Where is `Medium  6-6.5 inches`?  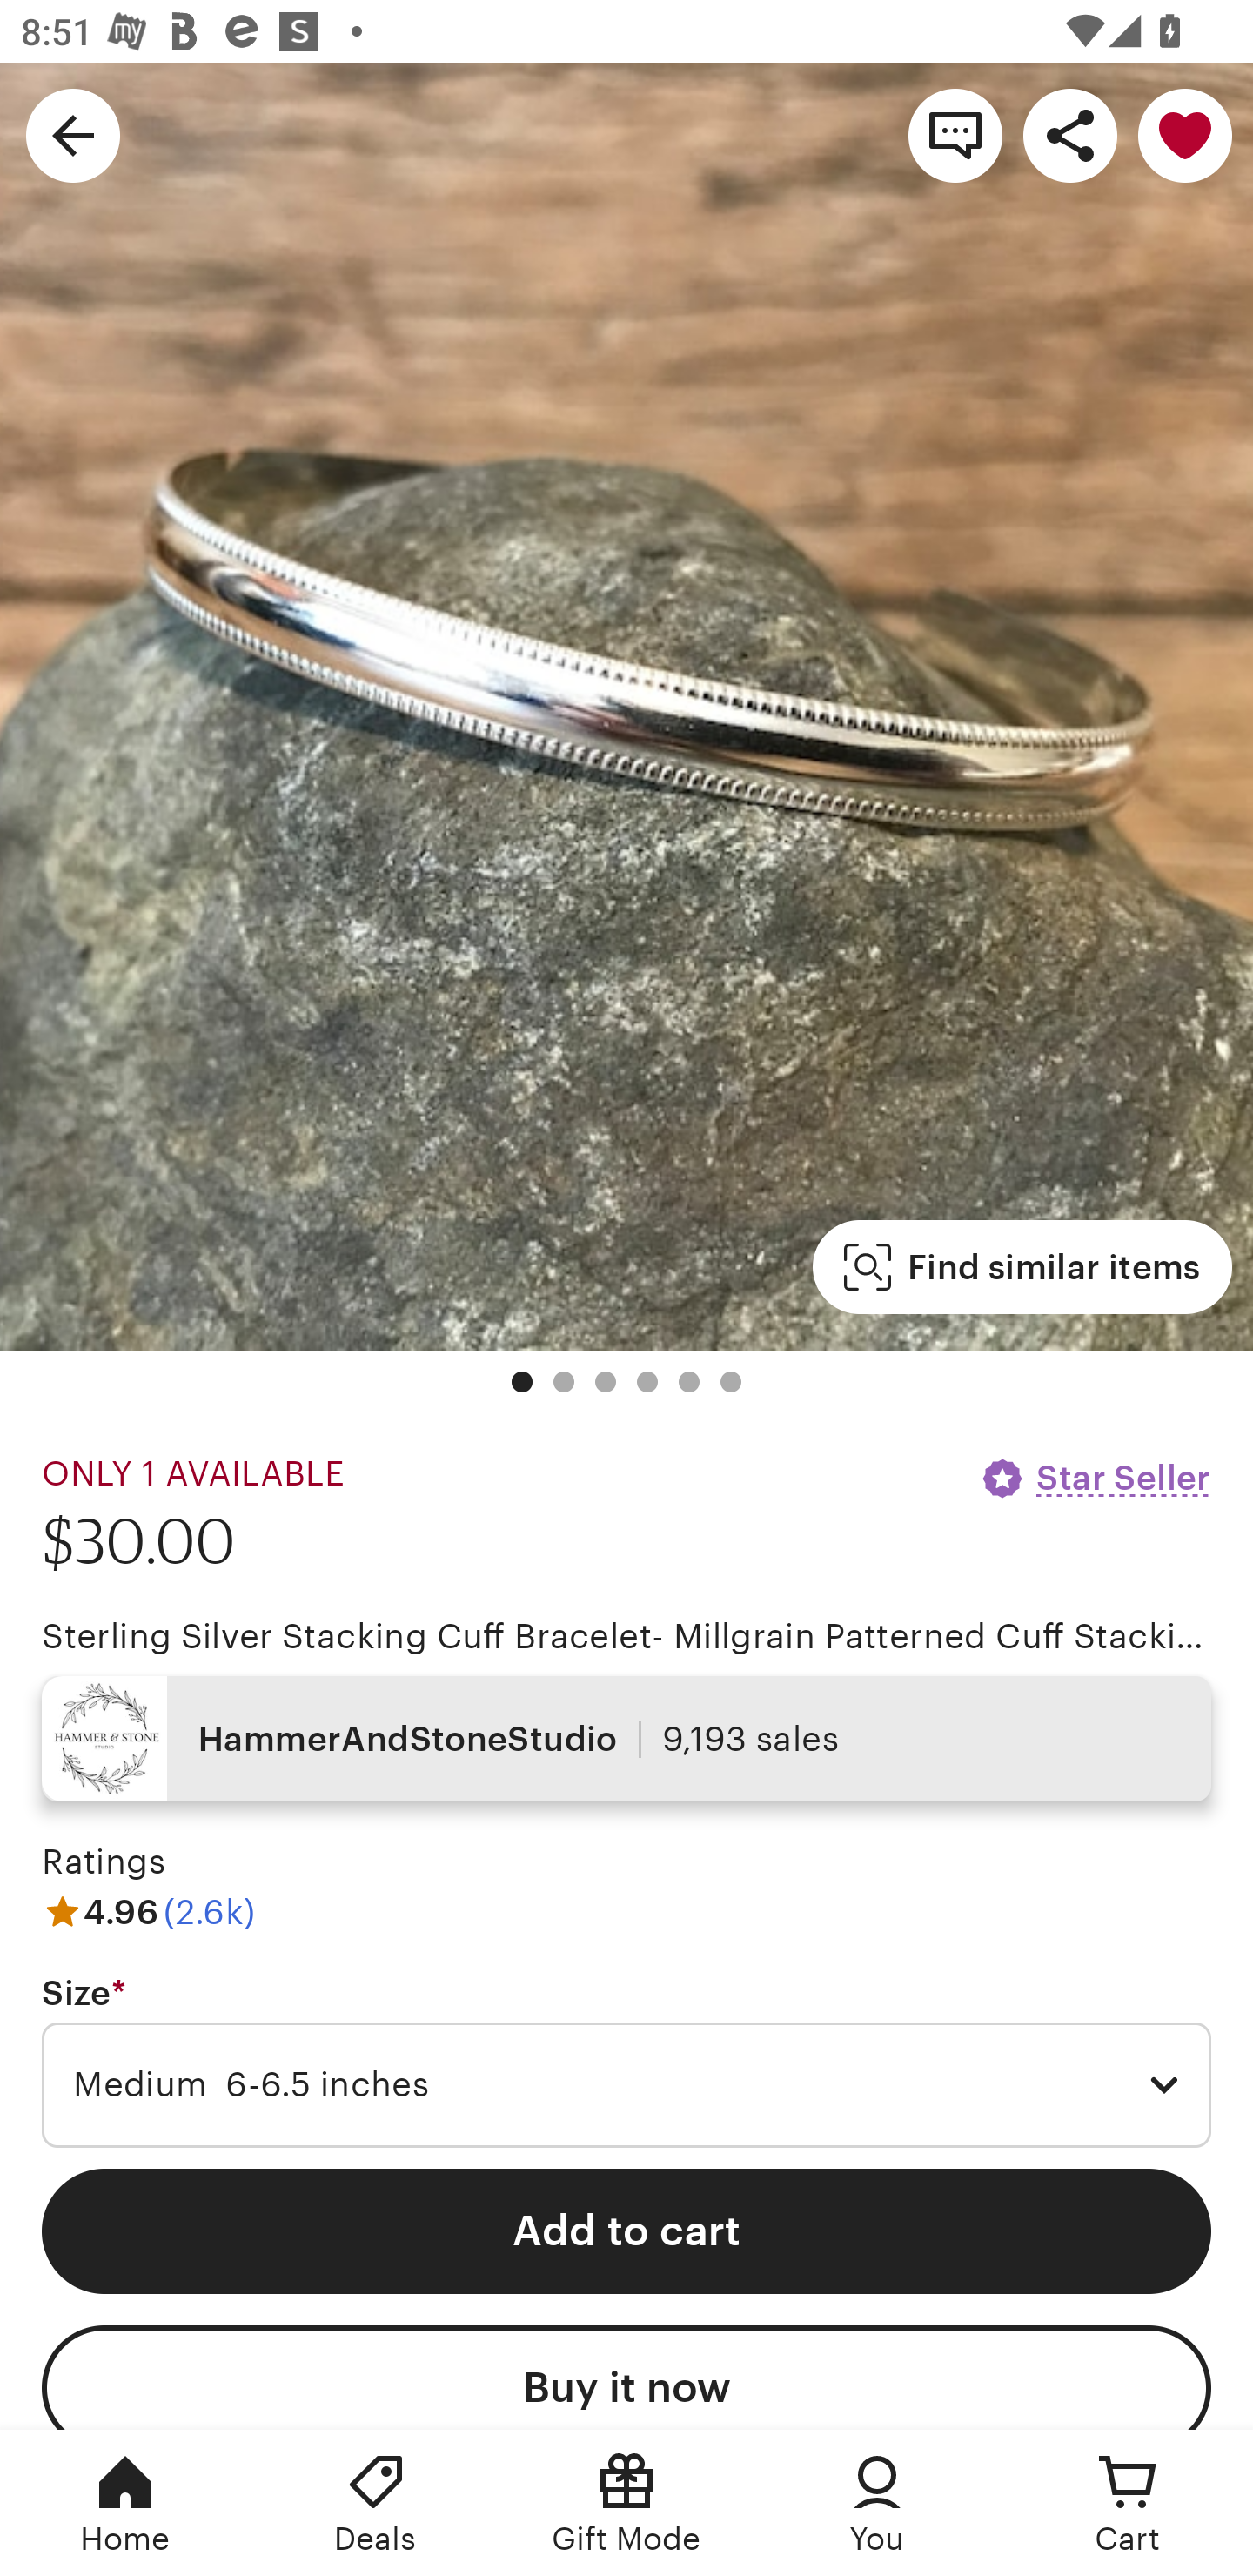 Medium  6-6.5 inches is located at coordinates (626, 2085).